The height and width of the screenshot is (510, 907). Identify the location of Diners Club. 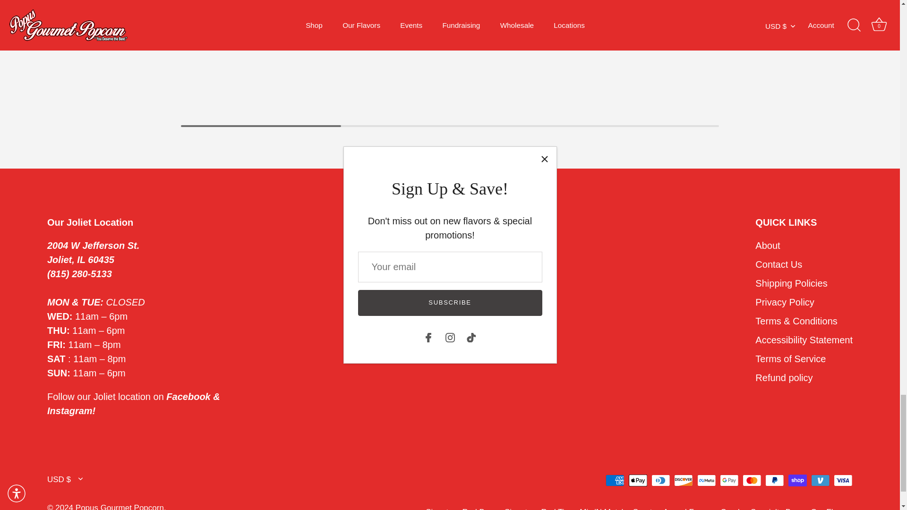
(660, 481).